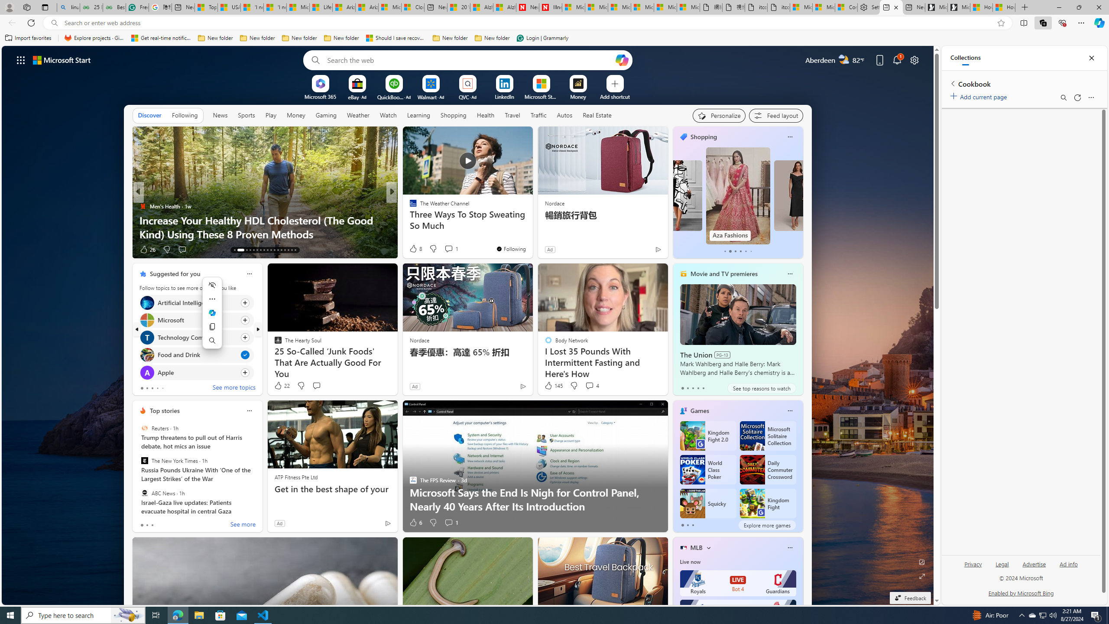  I want to click on 68 Like, so click(414, 250).